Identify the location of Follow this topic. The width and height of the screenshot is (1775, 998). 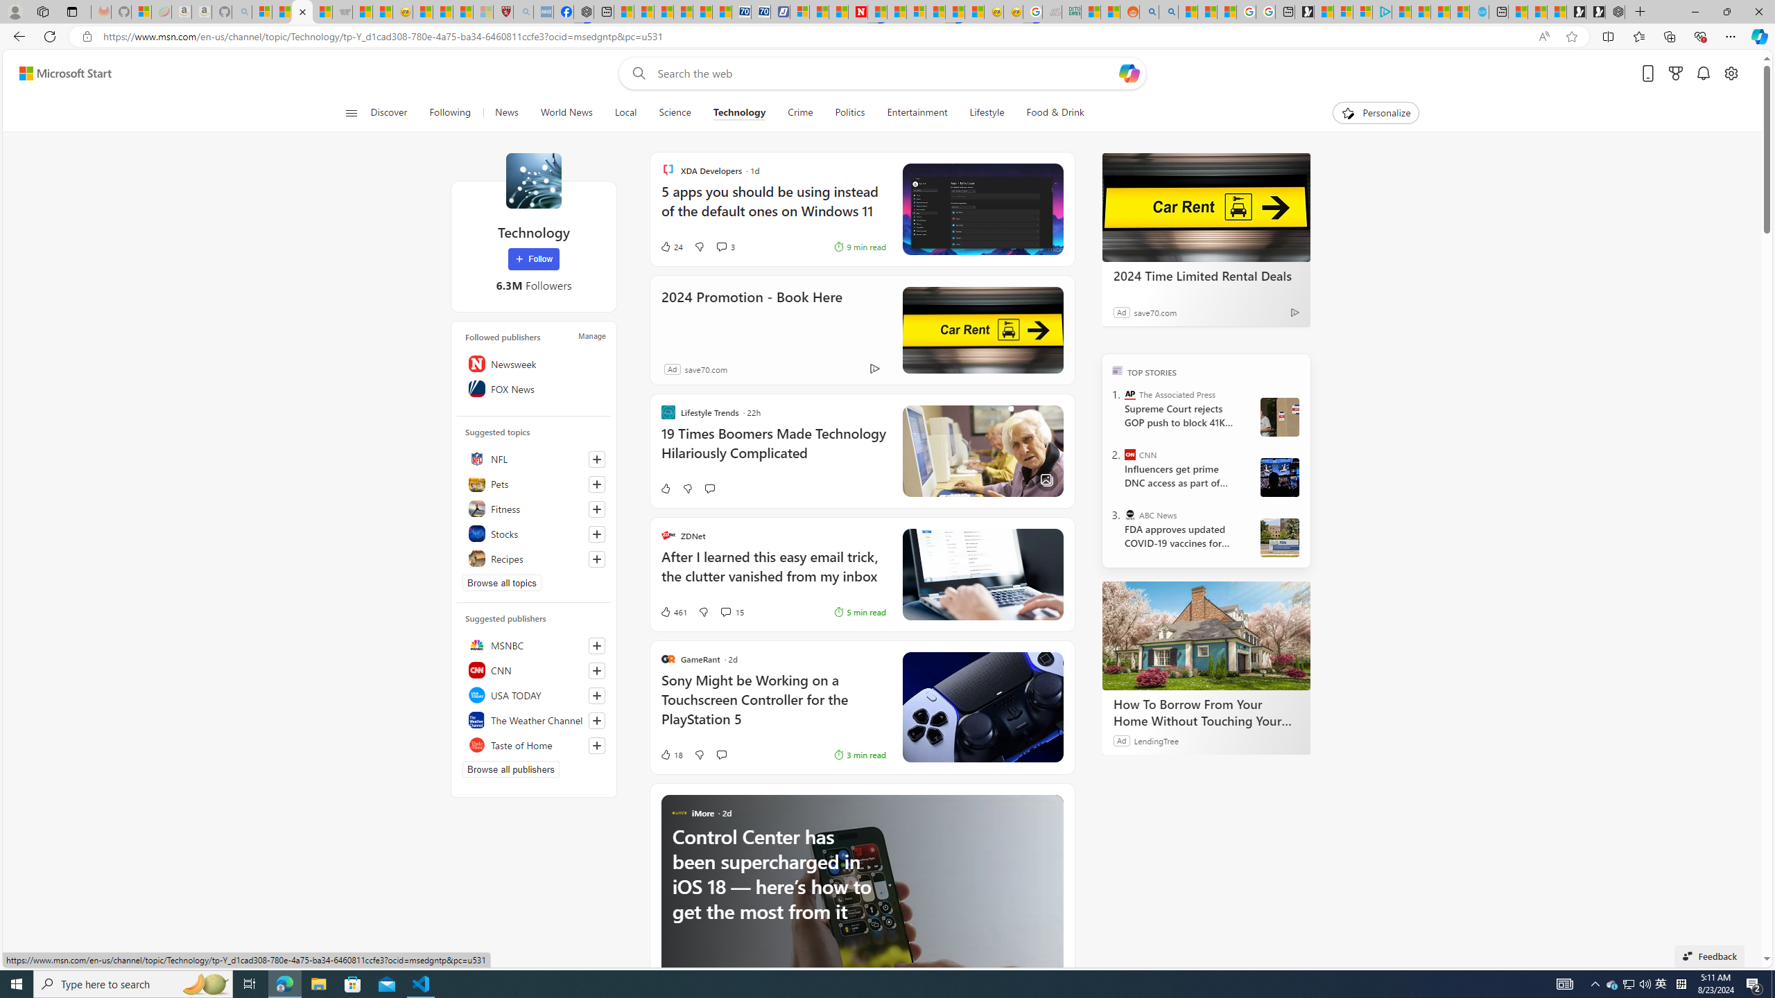
(596, 559).